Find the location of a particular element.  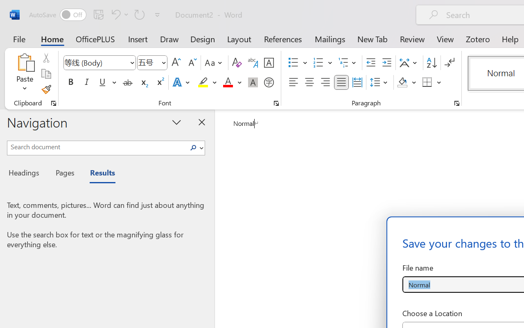

Change Case is located at coordinates (215, 63).